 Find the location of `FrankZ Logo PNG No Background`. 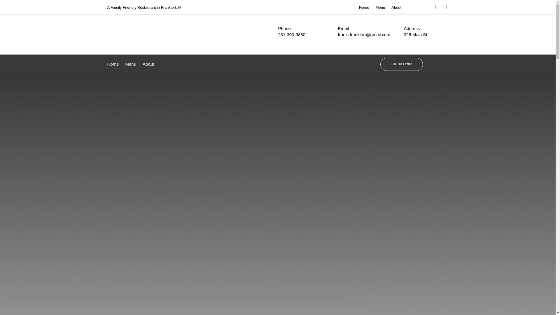

FrankZ Logo PNG No Background is located at coordinates (123, 39).